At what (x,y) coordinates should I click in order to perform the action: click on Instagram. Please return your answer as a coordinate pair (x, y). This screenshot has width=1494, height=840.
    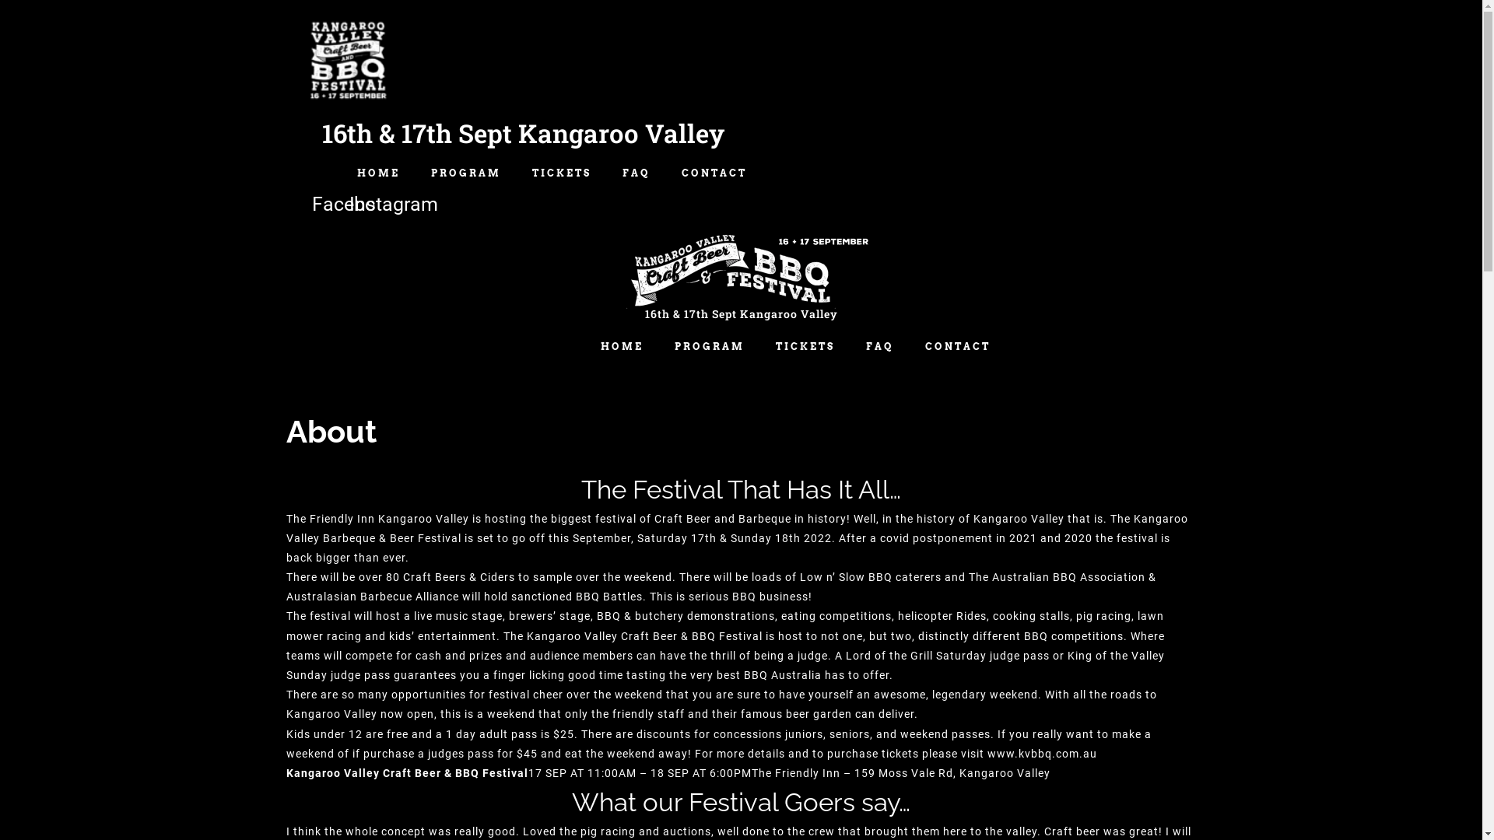
    Looking at the image, I should click on (393, 204).